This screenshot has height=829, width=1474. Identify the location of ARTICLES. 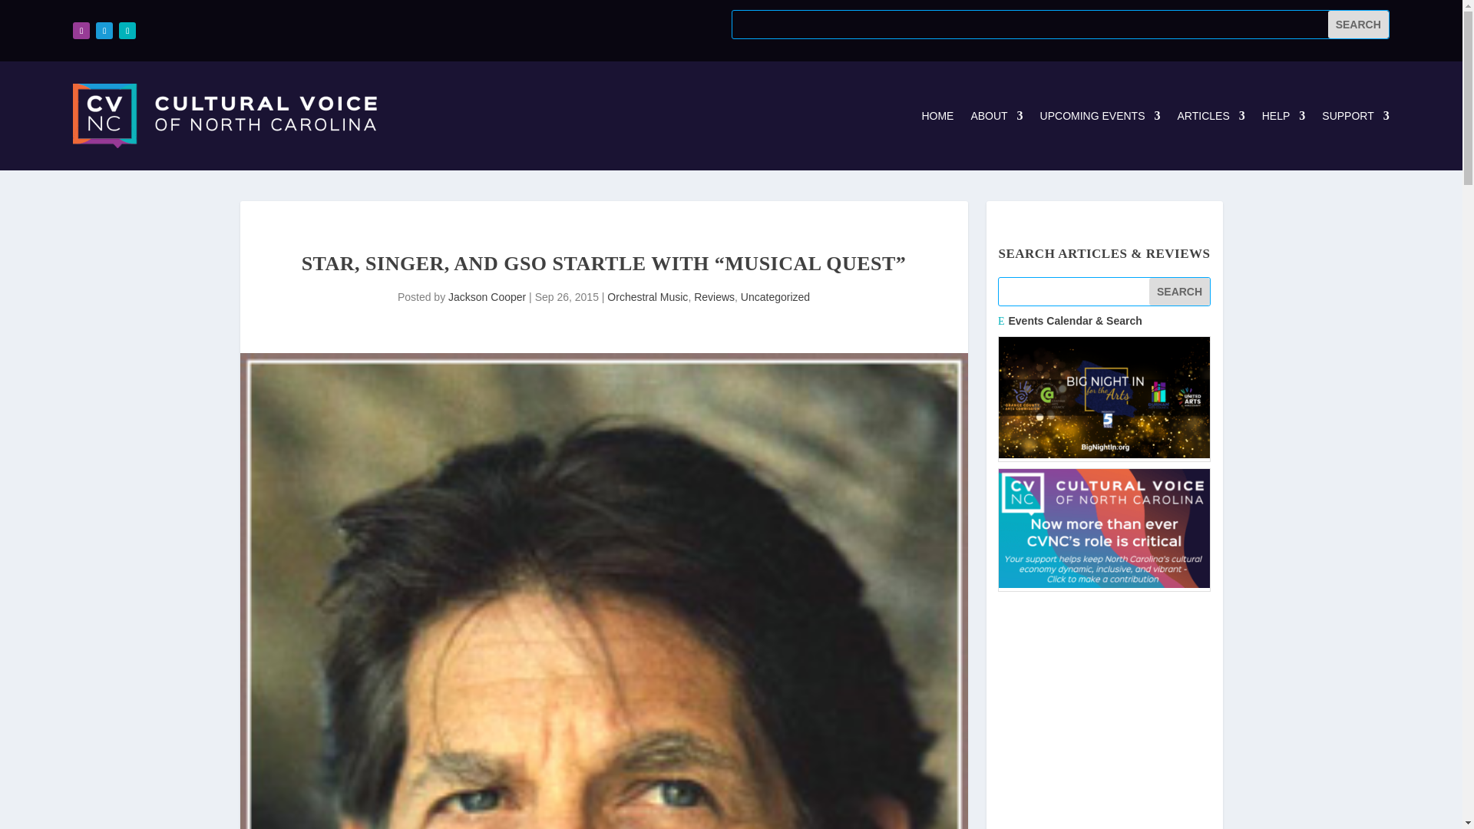
(1211, 116).